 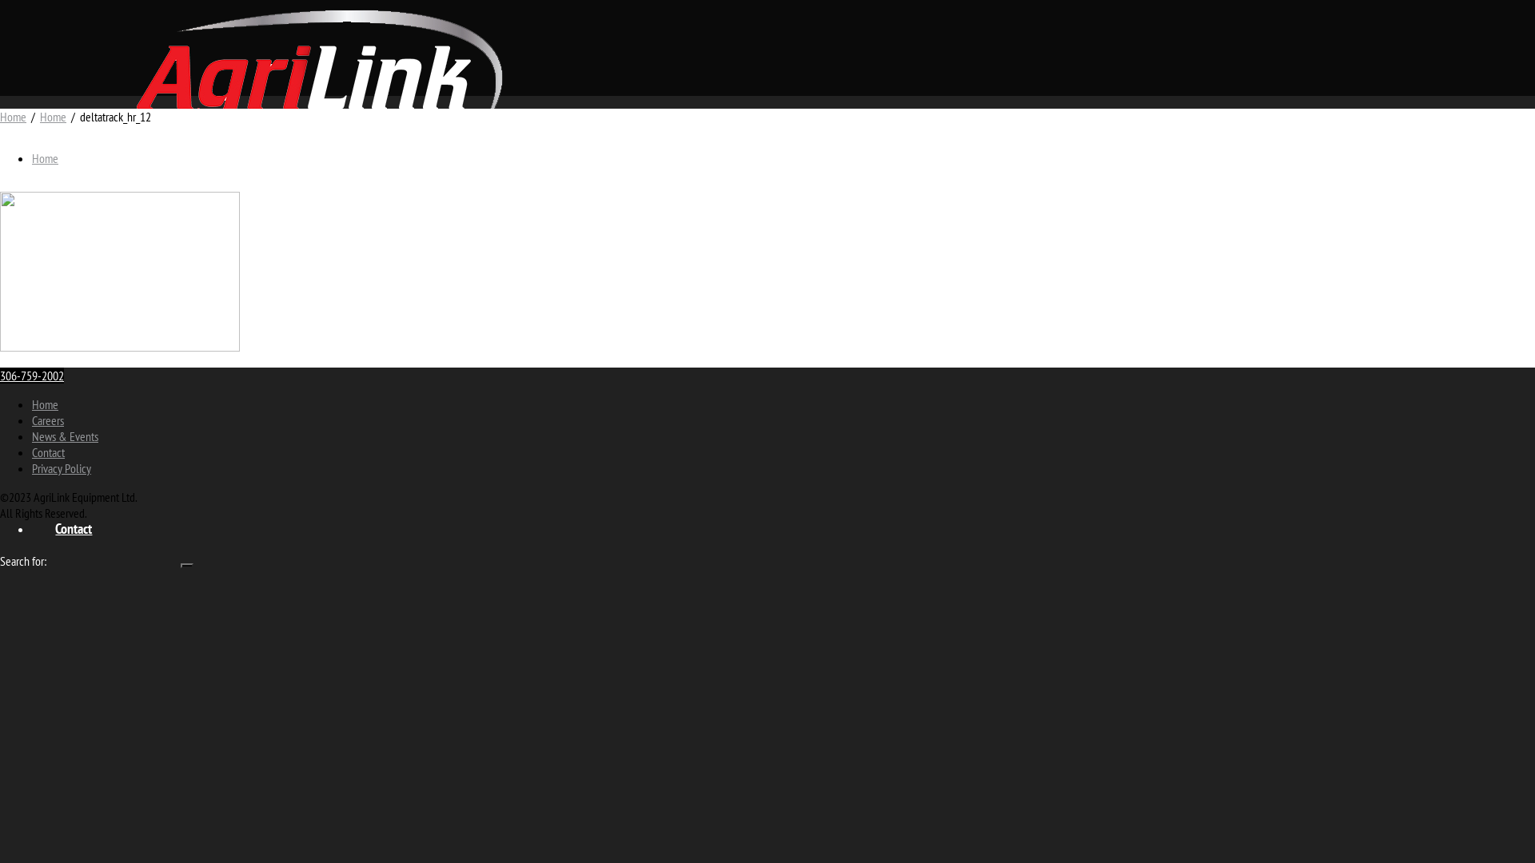 I want to click on Privacy Policy, so click(x=62, y=468).